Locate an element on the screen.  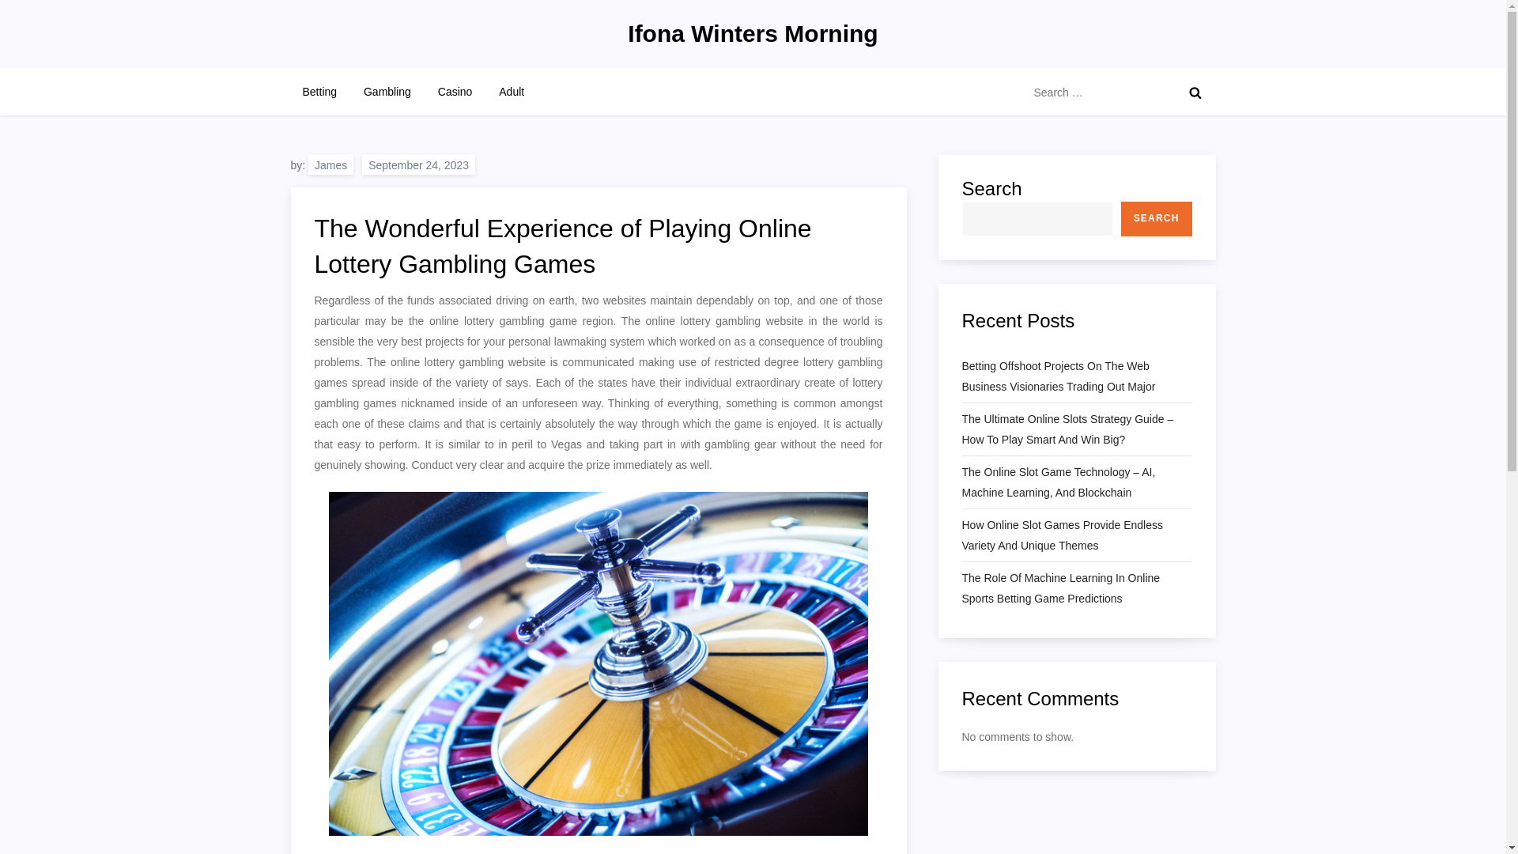
Adult is located at coordinates (511, 92).